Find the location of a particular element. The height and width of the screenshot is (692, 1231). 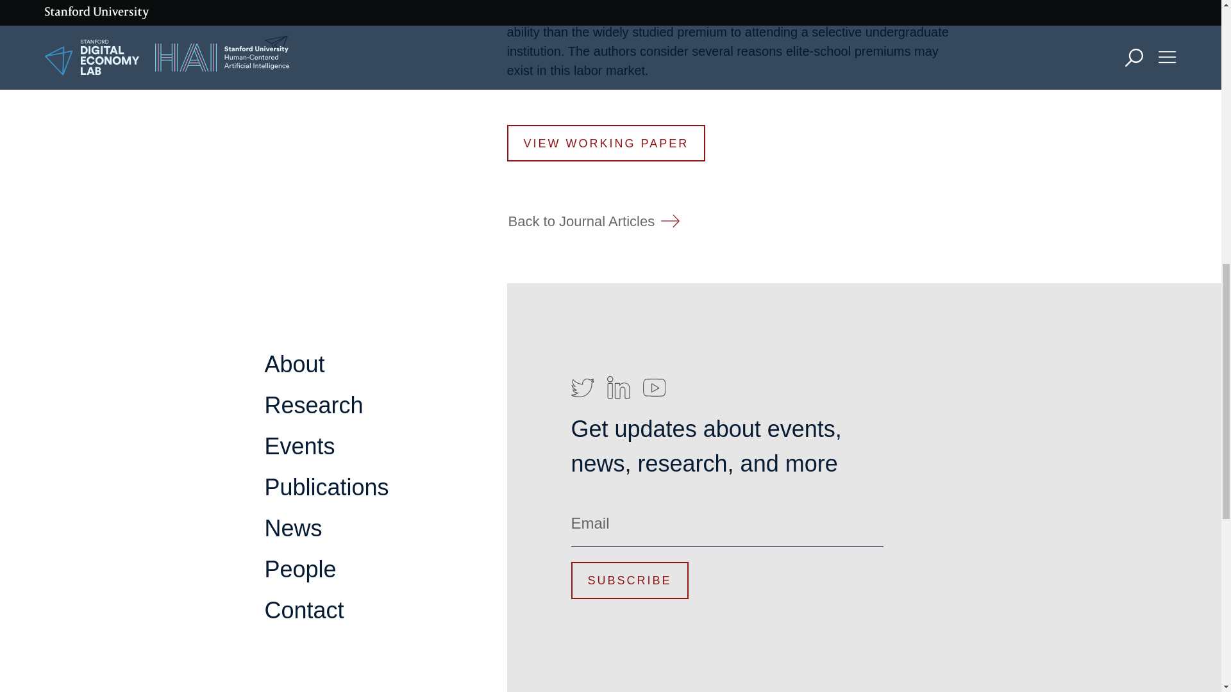

Publications is located at coordinates (610, 172).